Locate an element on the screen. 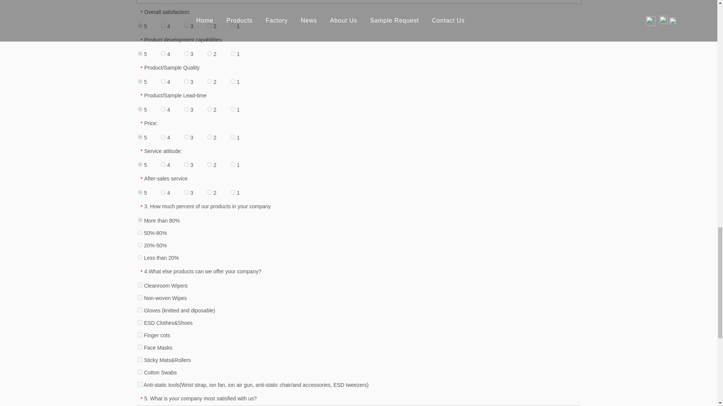 The height and width of the screenshot is (406, 723). 5 is located at coordinates (140, 109).